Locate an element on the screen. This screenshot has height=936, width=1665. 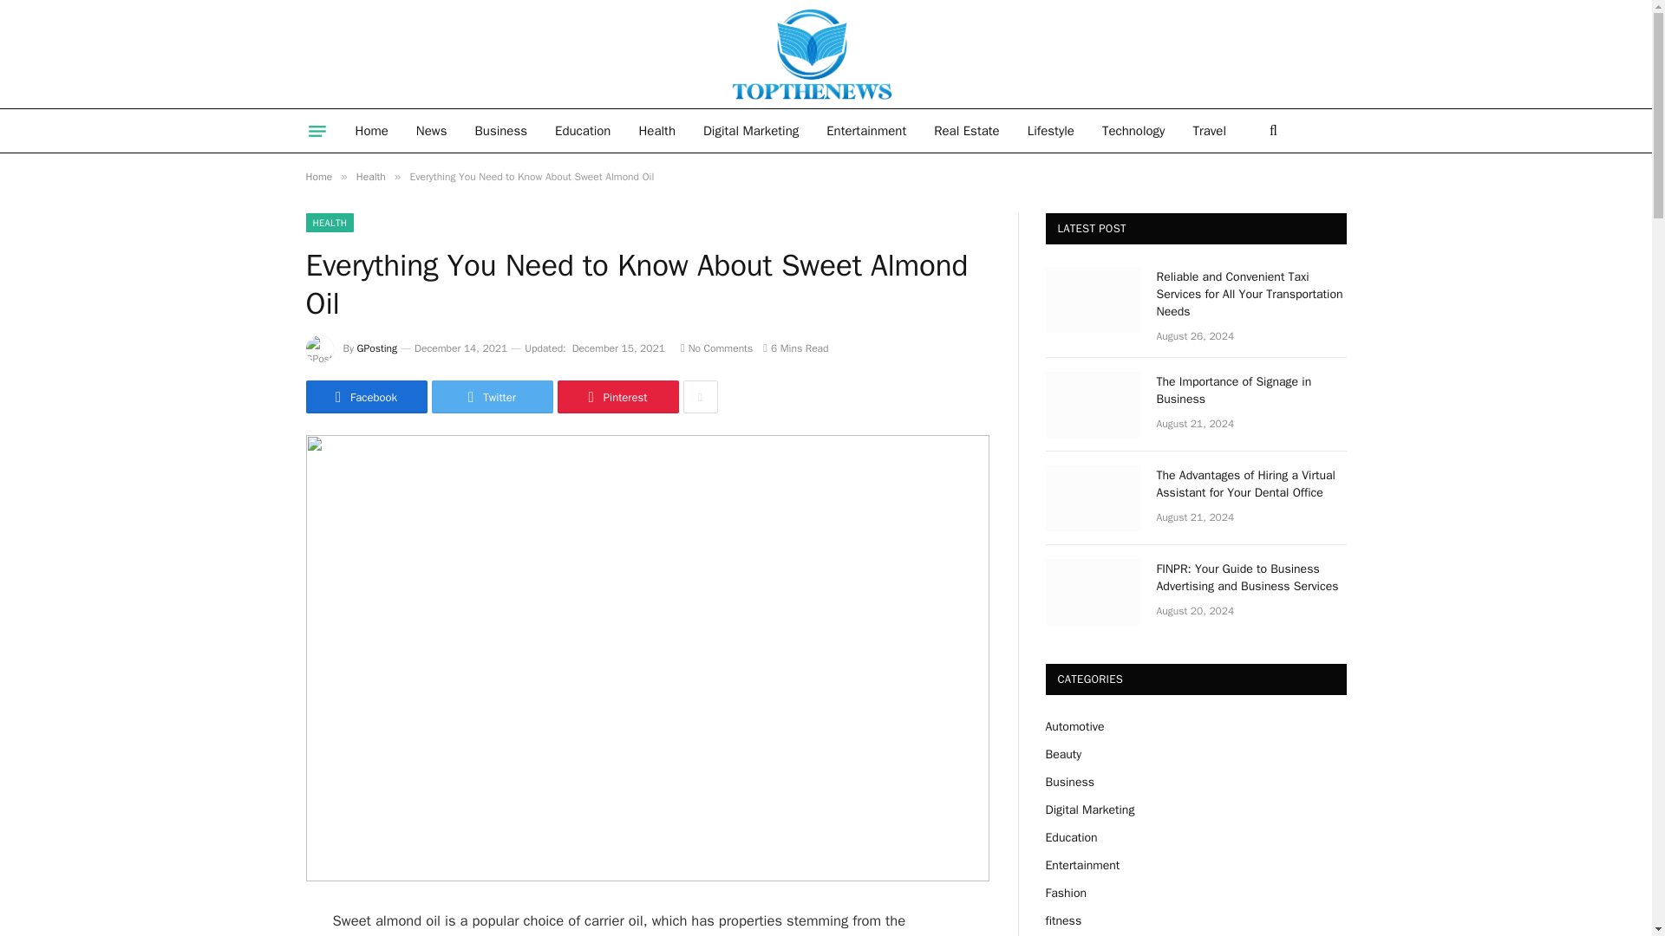
Show More Social Sharing is located at coordinates (700, 397).